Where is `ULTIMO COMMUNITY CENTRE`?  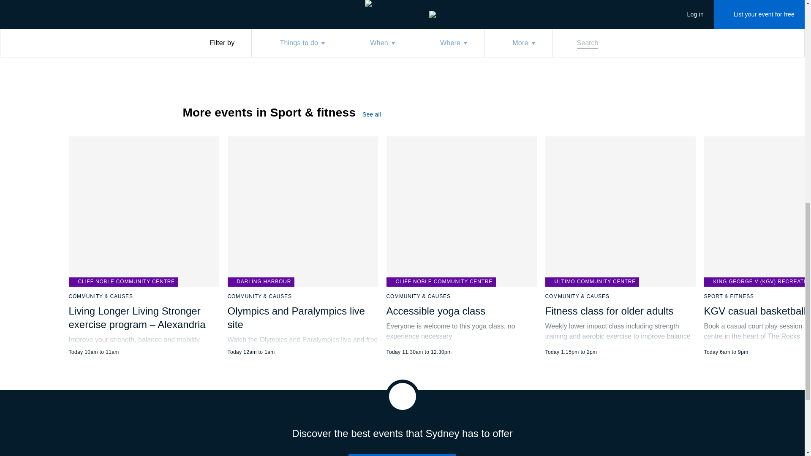 ULTIMO COMMUNITY CENTRE is located at coordinates (592, 282).